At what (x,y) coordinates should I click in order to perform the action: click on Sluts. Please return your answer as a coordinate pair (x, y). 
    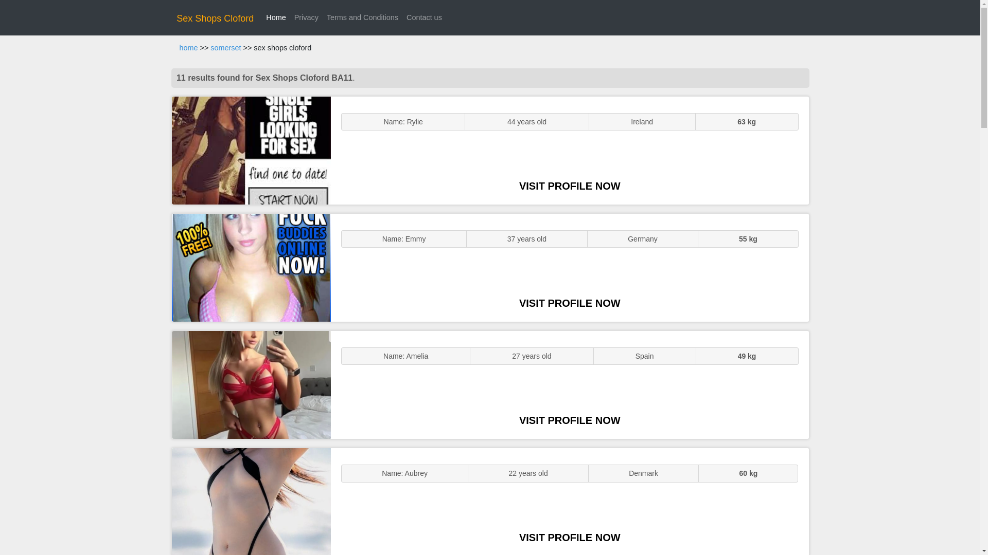
    Looking at the image, I should click on (251, 502).